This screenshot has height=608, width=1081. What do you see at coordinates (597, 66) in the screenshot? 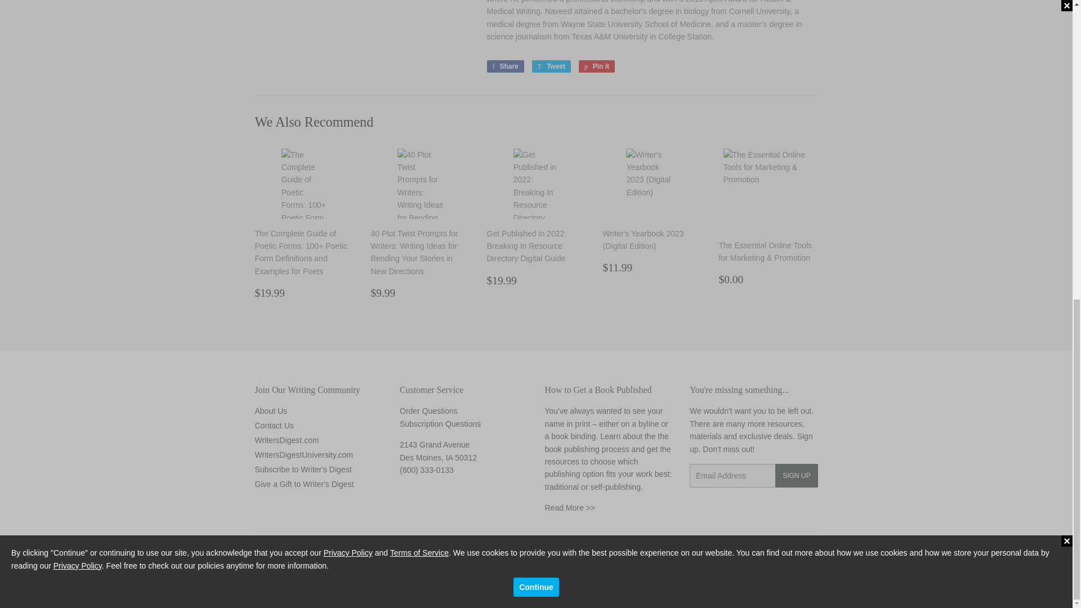
I see `Pin on Pinterest` at bounding box center [597, 66].